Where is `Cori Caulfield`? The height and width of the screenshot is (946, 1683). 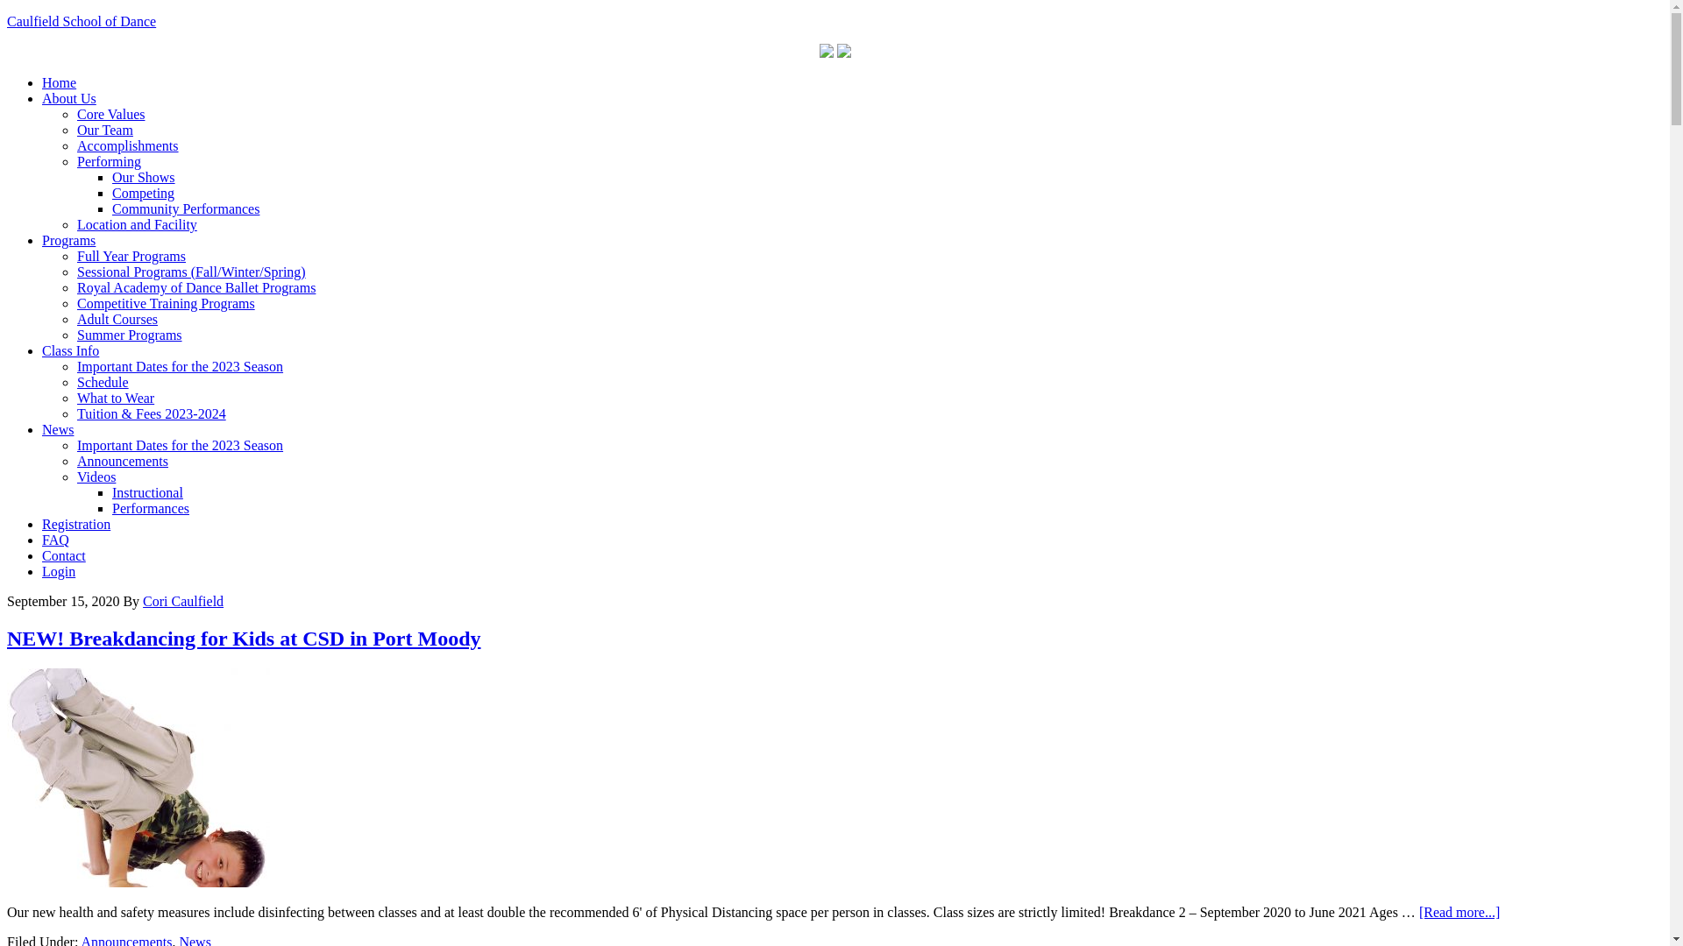
Cori Caulfield is located at coordinates (183, 601).